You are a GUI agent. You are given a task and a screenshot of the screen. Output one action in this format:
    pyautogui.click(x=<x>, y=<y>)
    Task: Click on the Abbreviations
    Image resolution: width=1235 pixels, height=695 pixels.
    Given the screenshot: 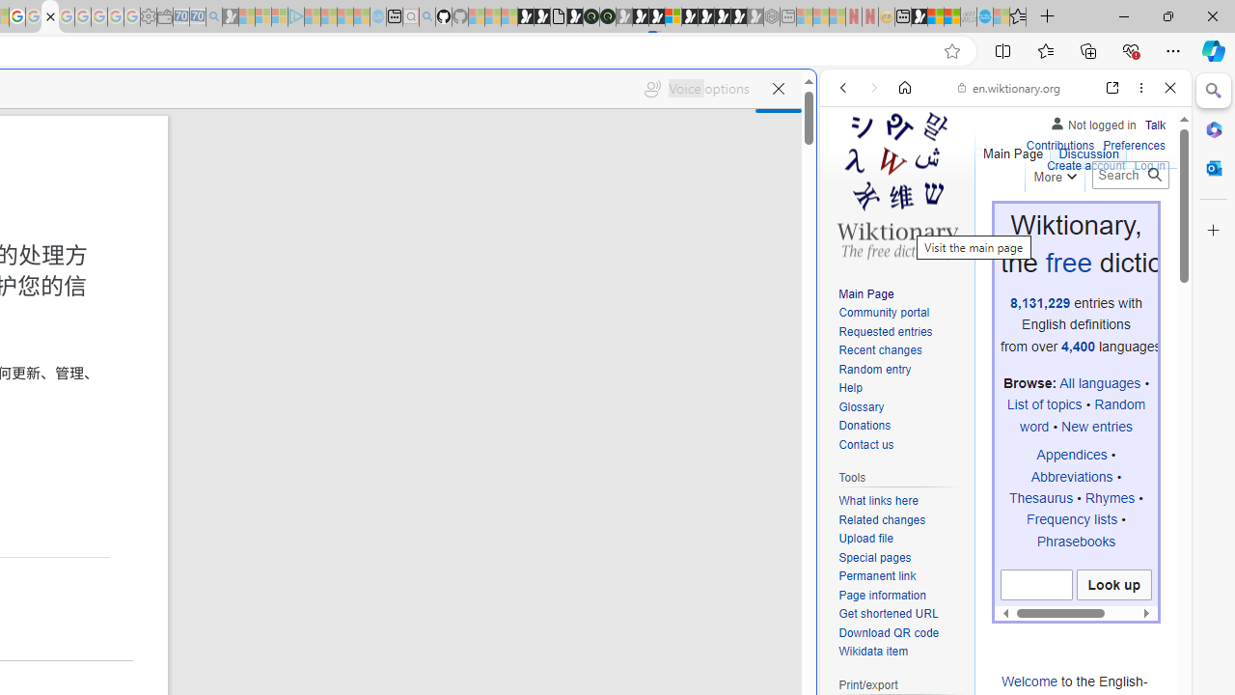 What is the action you would take?
    pyautogui.click(x=1071, y=476)
    